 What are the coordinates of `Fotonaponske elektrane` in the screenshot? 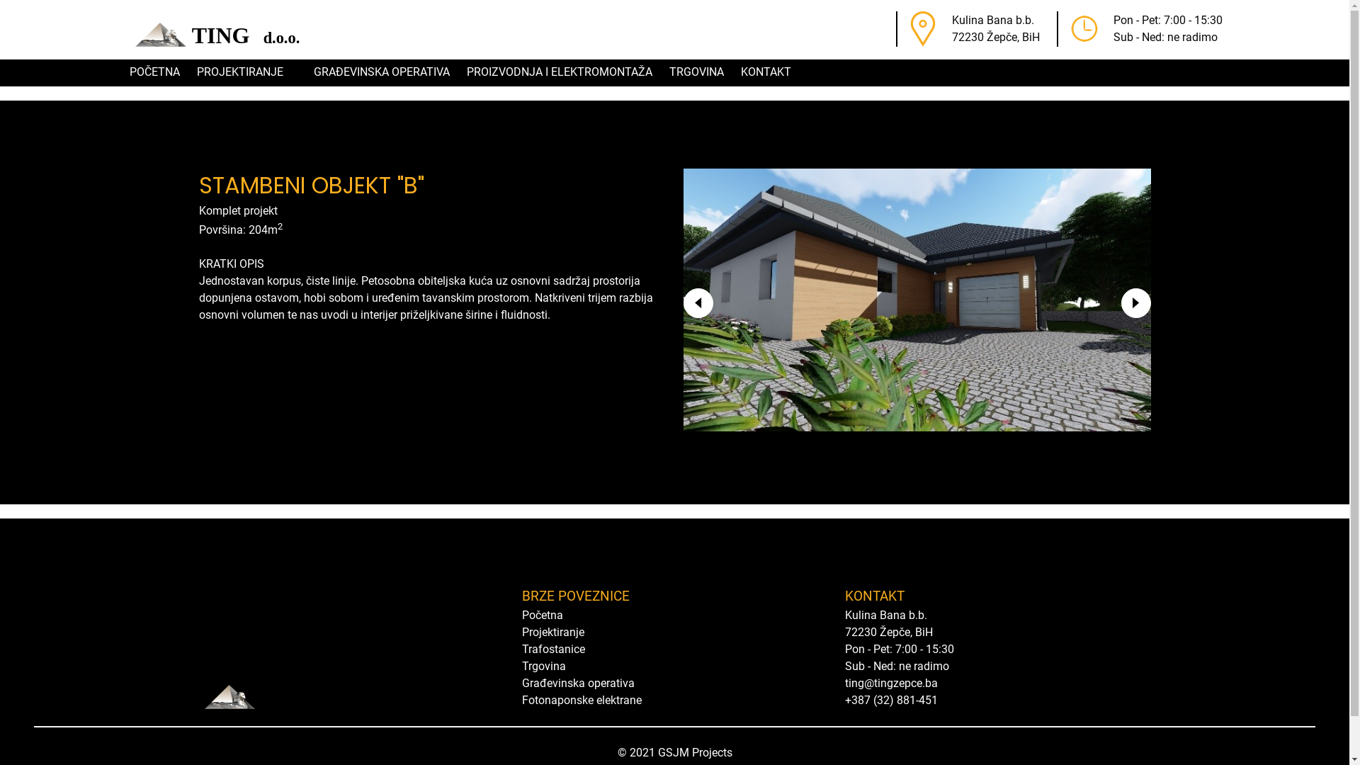 It's located at (581, 700).